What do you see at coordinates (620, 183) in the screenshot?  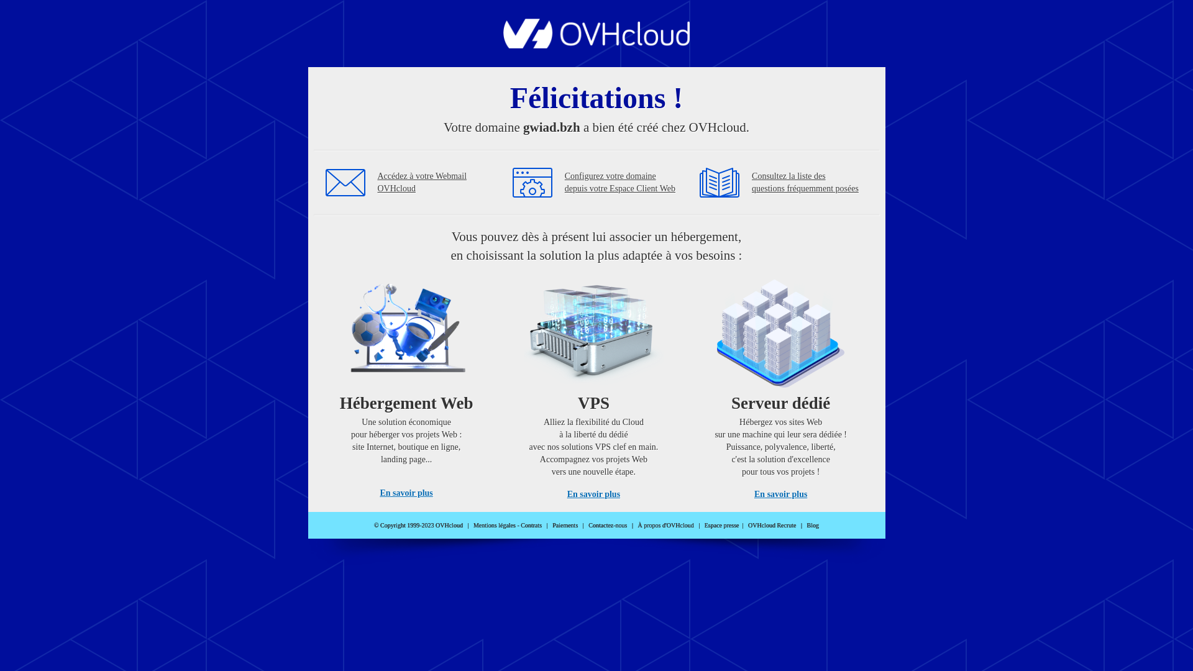 I see `Configurez votre domaine
depuis votre Espace Client Web` at bounding box center [620, 183].